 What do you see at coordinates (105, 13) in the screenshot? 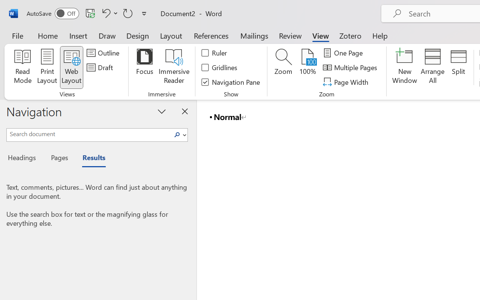
I see `Undo <ApplyStyleToDoc>b__0` at bounding box center [105, 13].